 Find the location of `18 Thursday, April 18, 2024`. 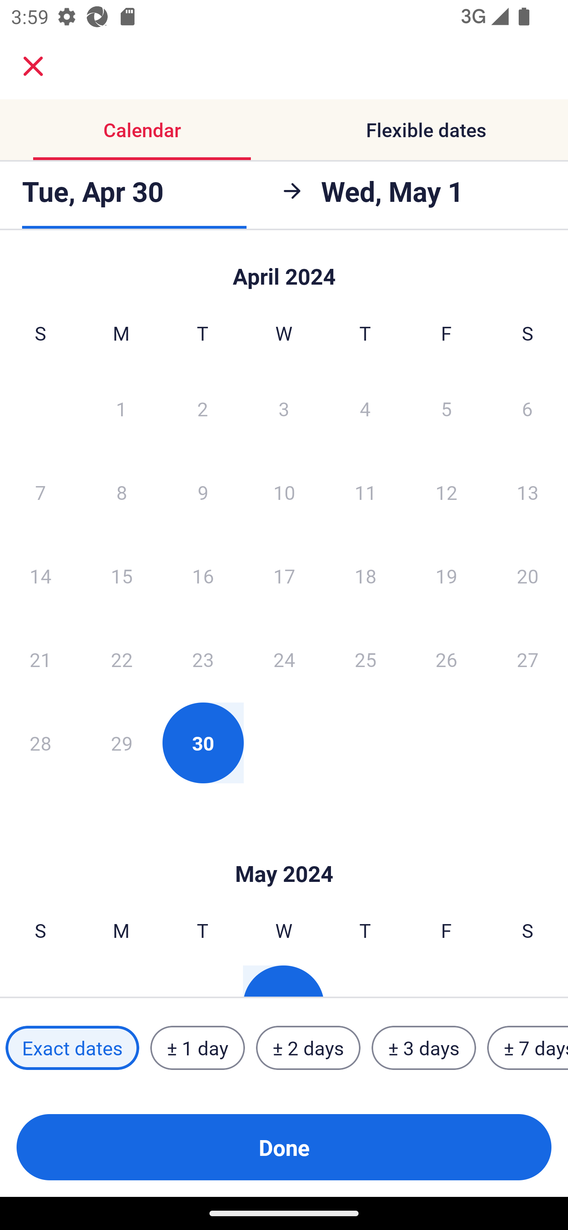

18 Thursday, April 18, 2024 is located at coordinates (365, 576).